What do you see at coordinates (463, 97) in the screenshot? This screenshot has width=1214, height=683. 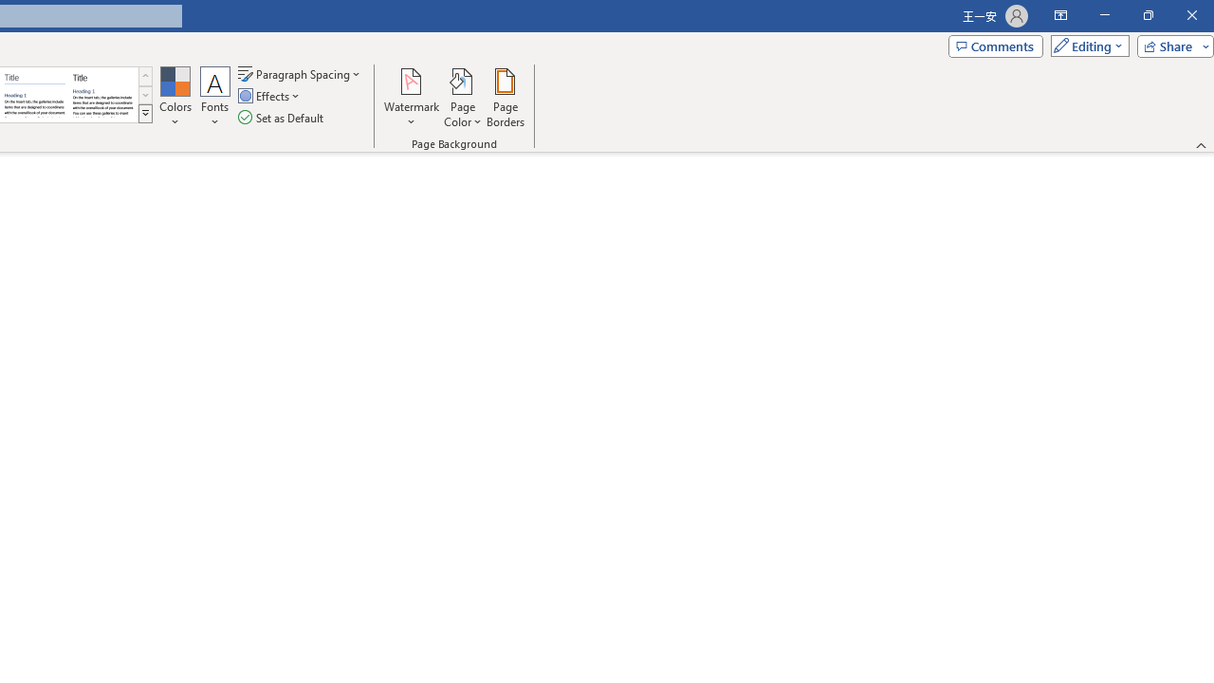 I see `Page Color` at bounding box center [463, 97].